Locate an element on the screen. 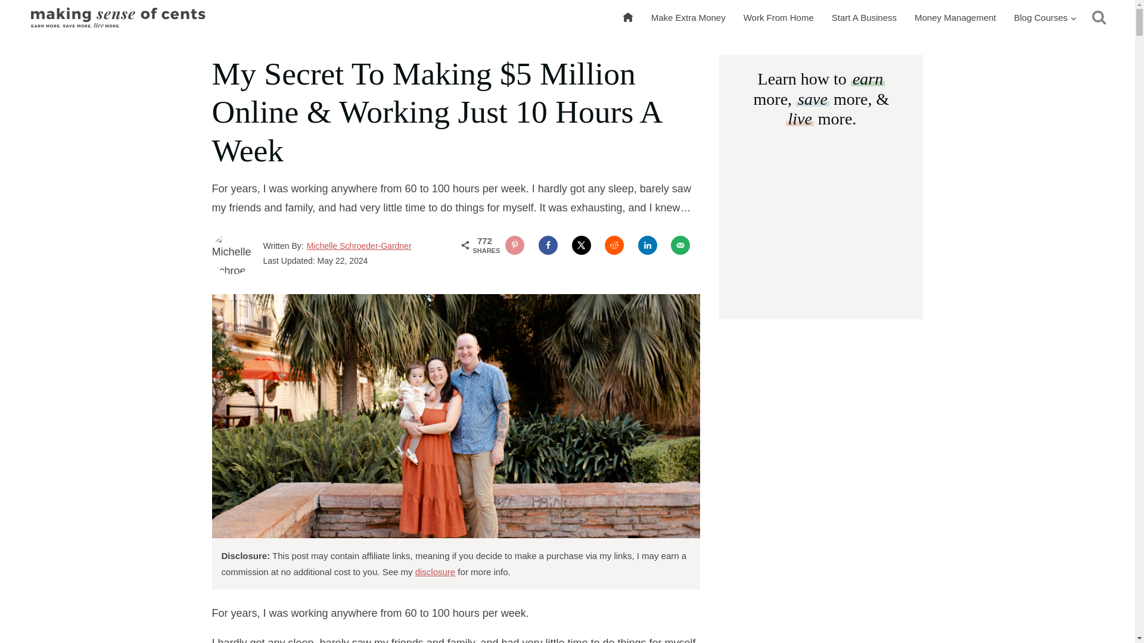  Send over email is located at coordinates (680, 245).